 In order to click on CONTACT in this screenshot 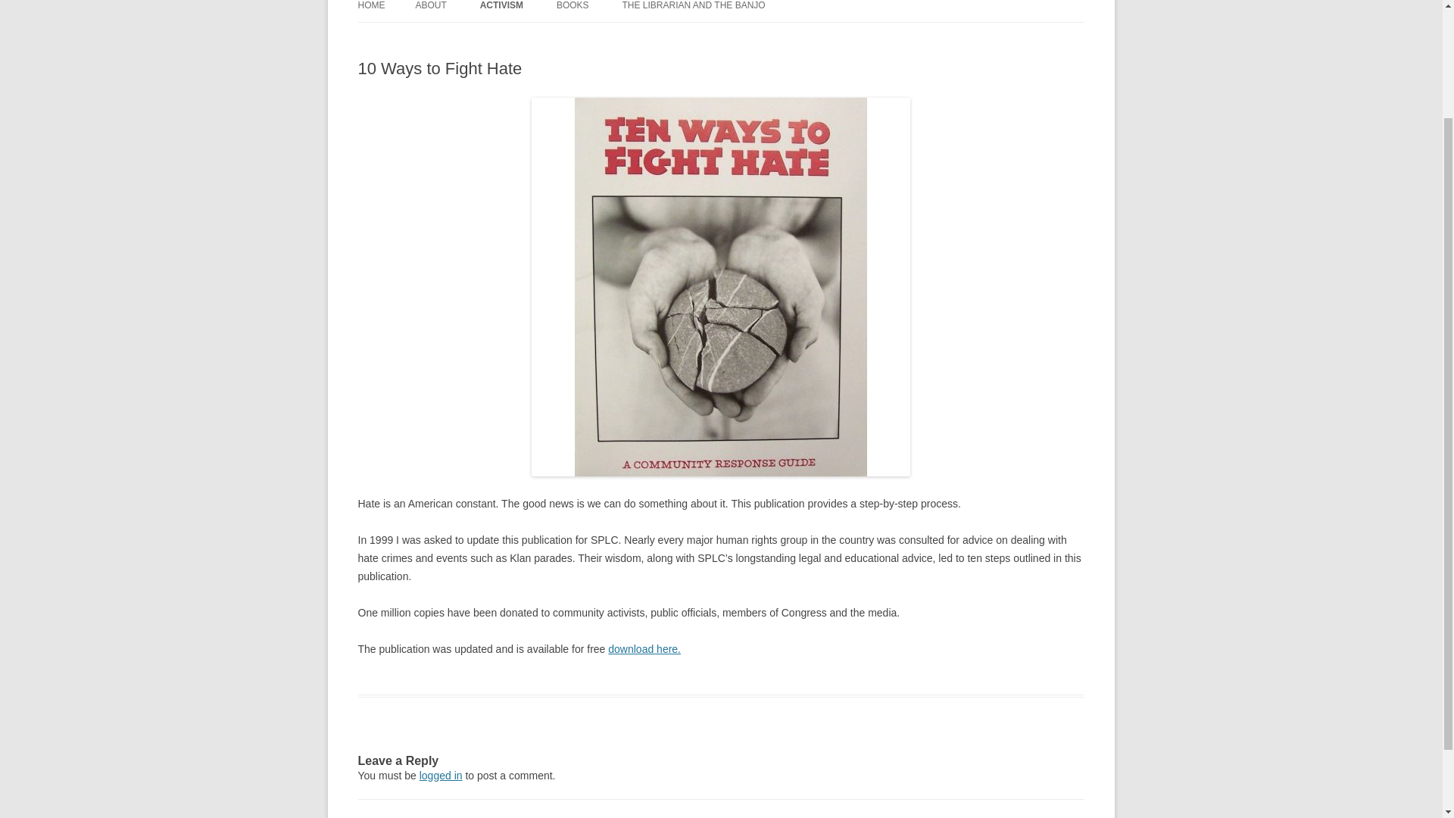, I will do `click(491, 38)`.